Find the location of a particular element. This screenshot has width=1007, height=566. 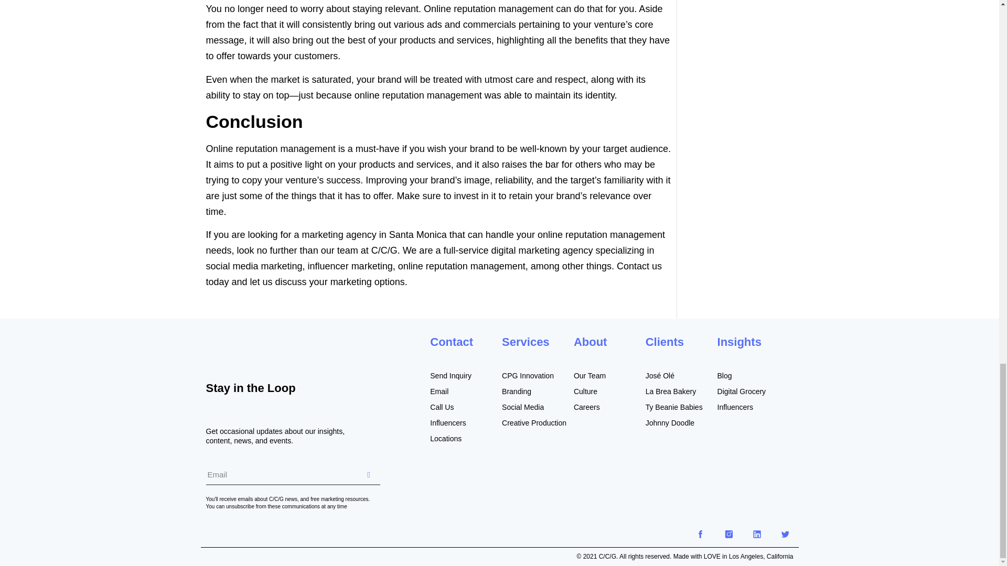

Contact is located at coordinates (451, 342).